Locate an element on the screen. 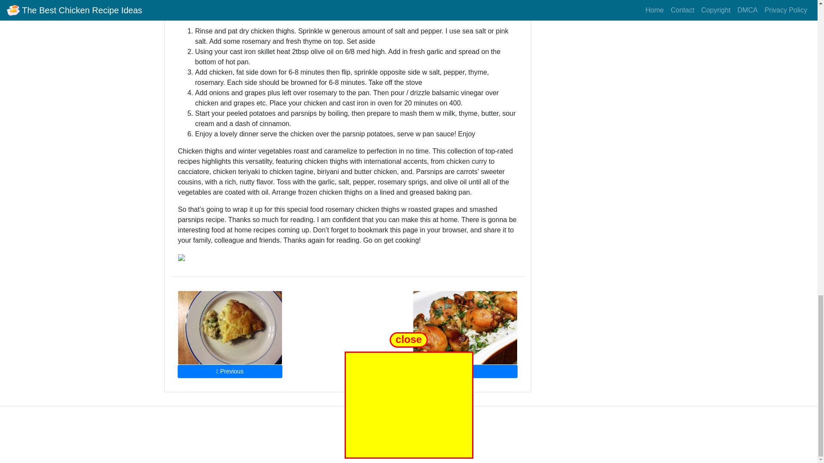 The width and height of the screenshot is (824, 463). The Best Chicken Recipe Ideas is located at coordinates (421, 430).